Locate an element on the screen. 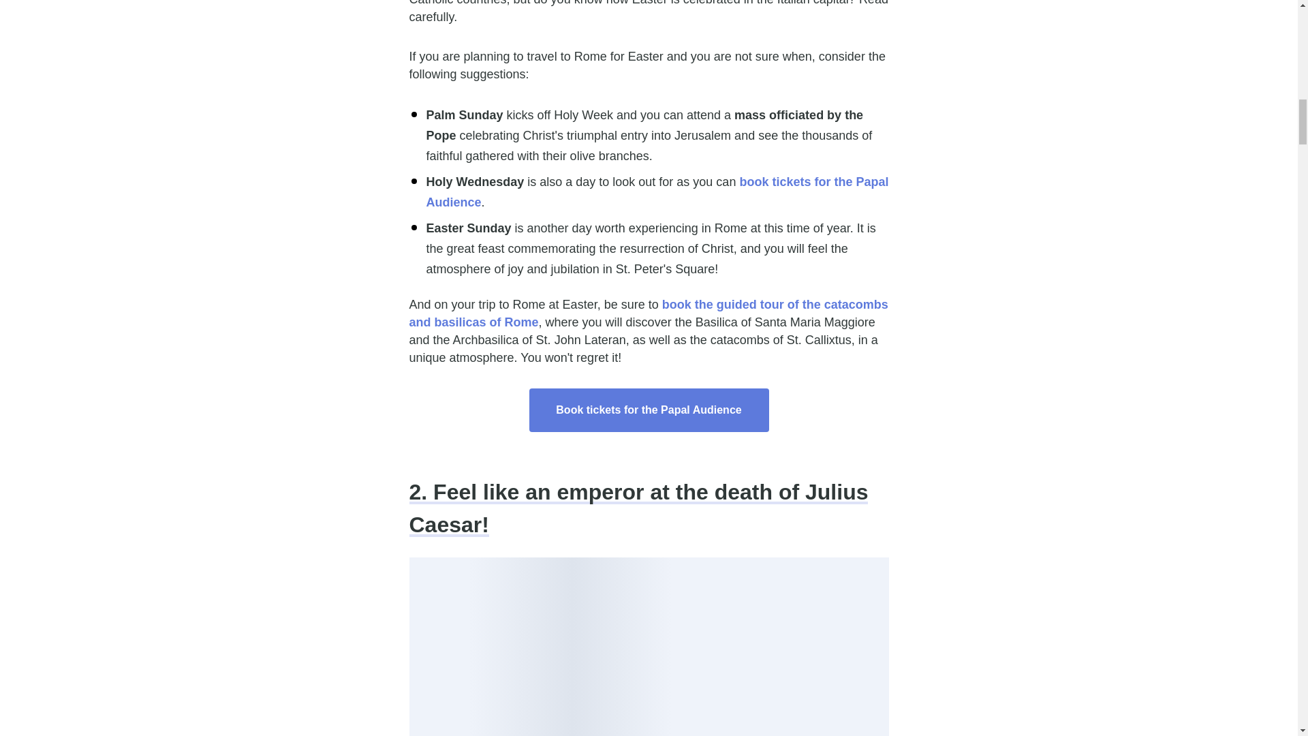  book tickets for the Papal Audience is located at coordinates (657, 192).